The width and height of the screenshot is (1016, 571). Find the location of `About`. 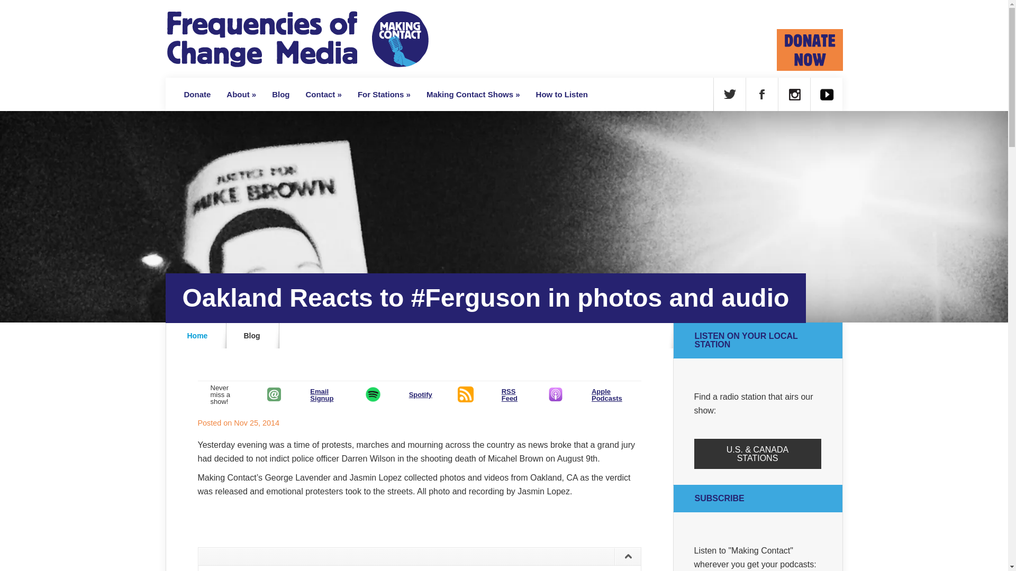

About is located at coordinates (241, 94).